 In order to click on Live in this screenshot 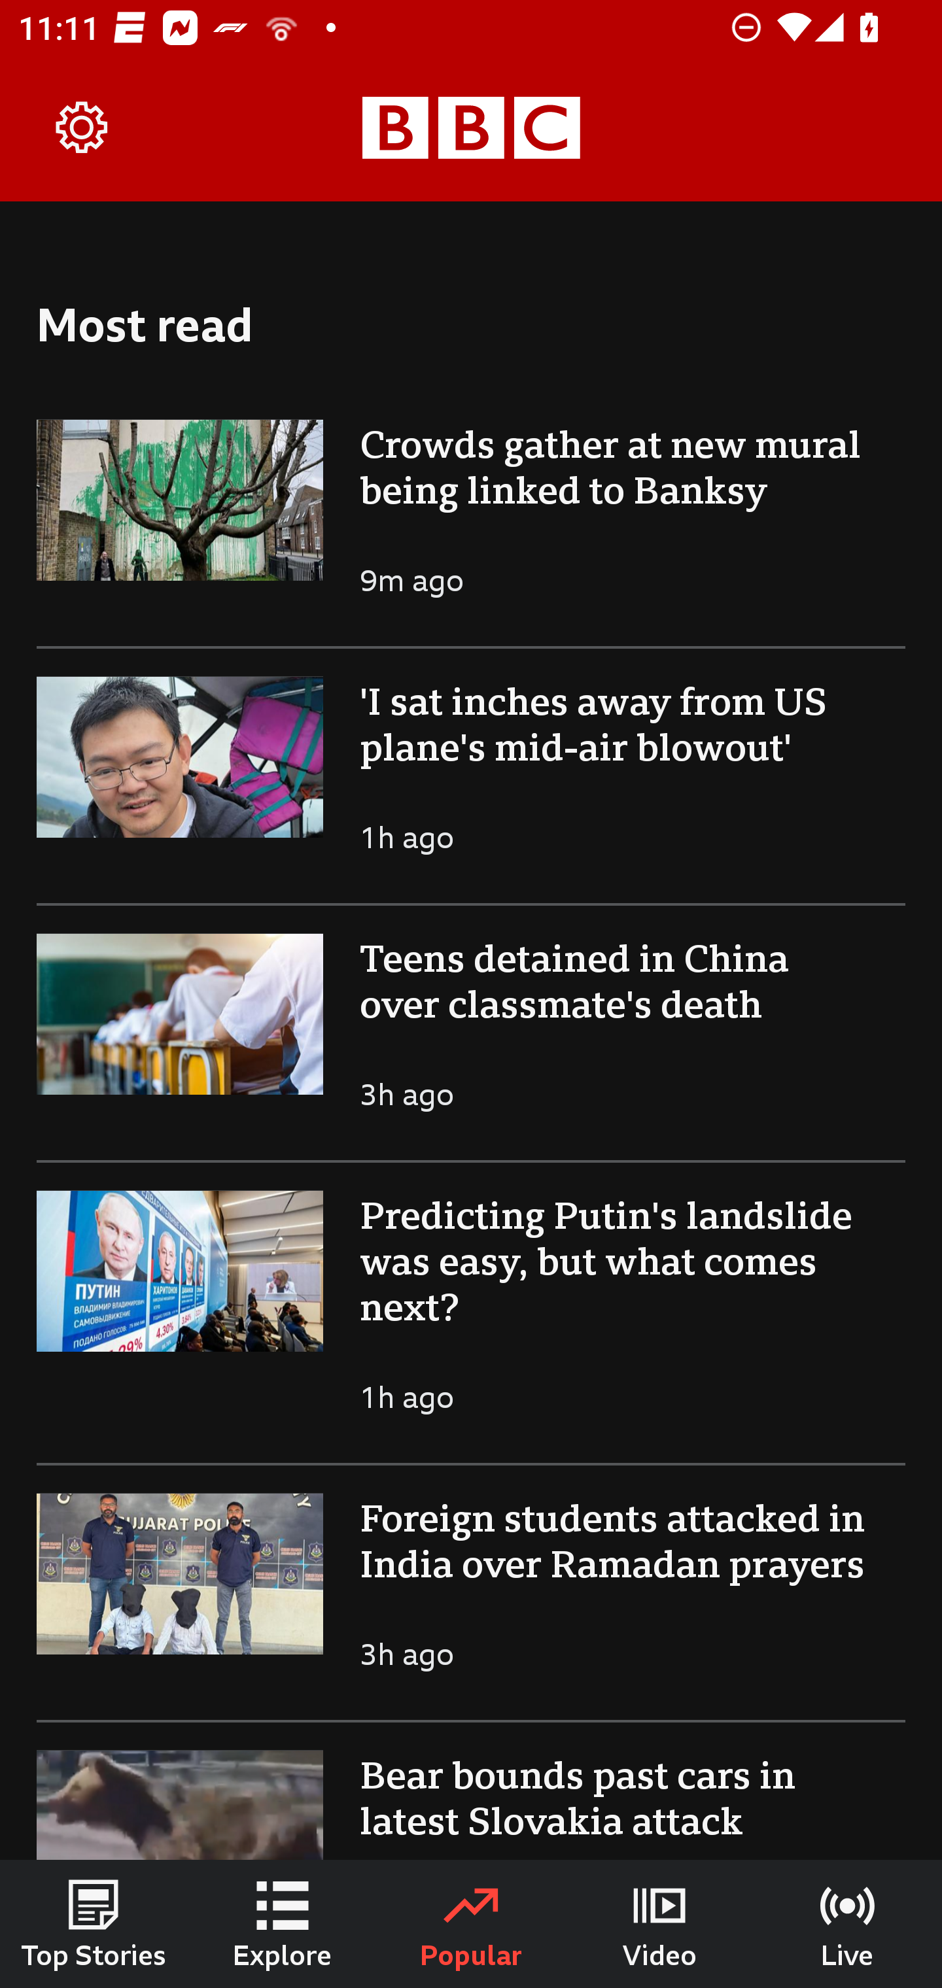, I will do `click(848, 1924)`.